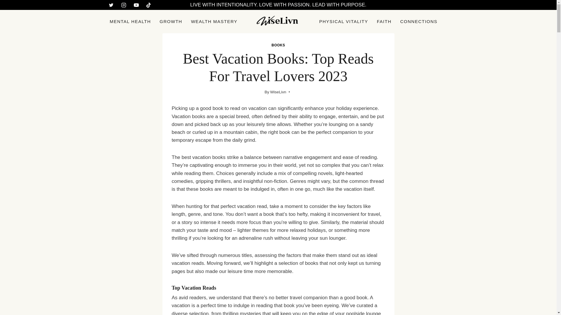  What do you see at coordinates (214, 22) in the screenshot?
I see `WEALTH MASTERY` at bounding box center [214, 22].